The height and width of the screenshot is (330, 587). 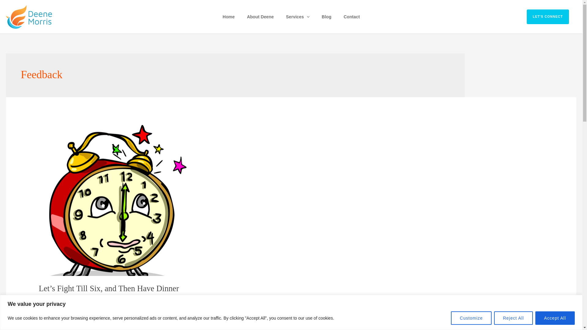 What do you see at coordinates (327, 16) in the screenshot?
I see `Blog` at bounding box center [327, 16].